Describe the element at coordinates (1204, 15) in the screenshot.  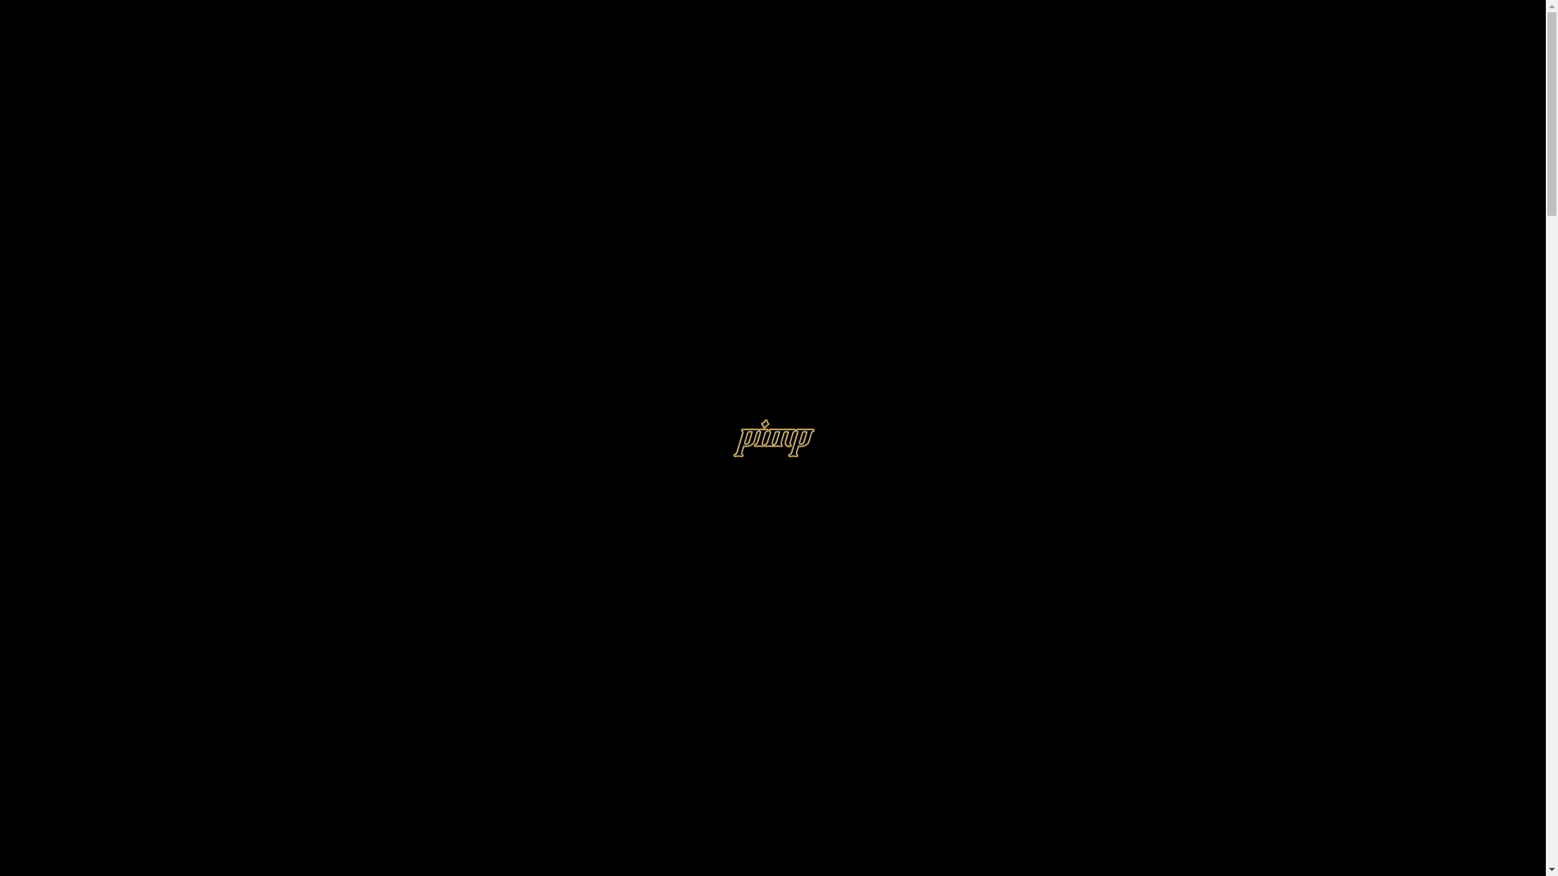
I see `BLOG` at that location.